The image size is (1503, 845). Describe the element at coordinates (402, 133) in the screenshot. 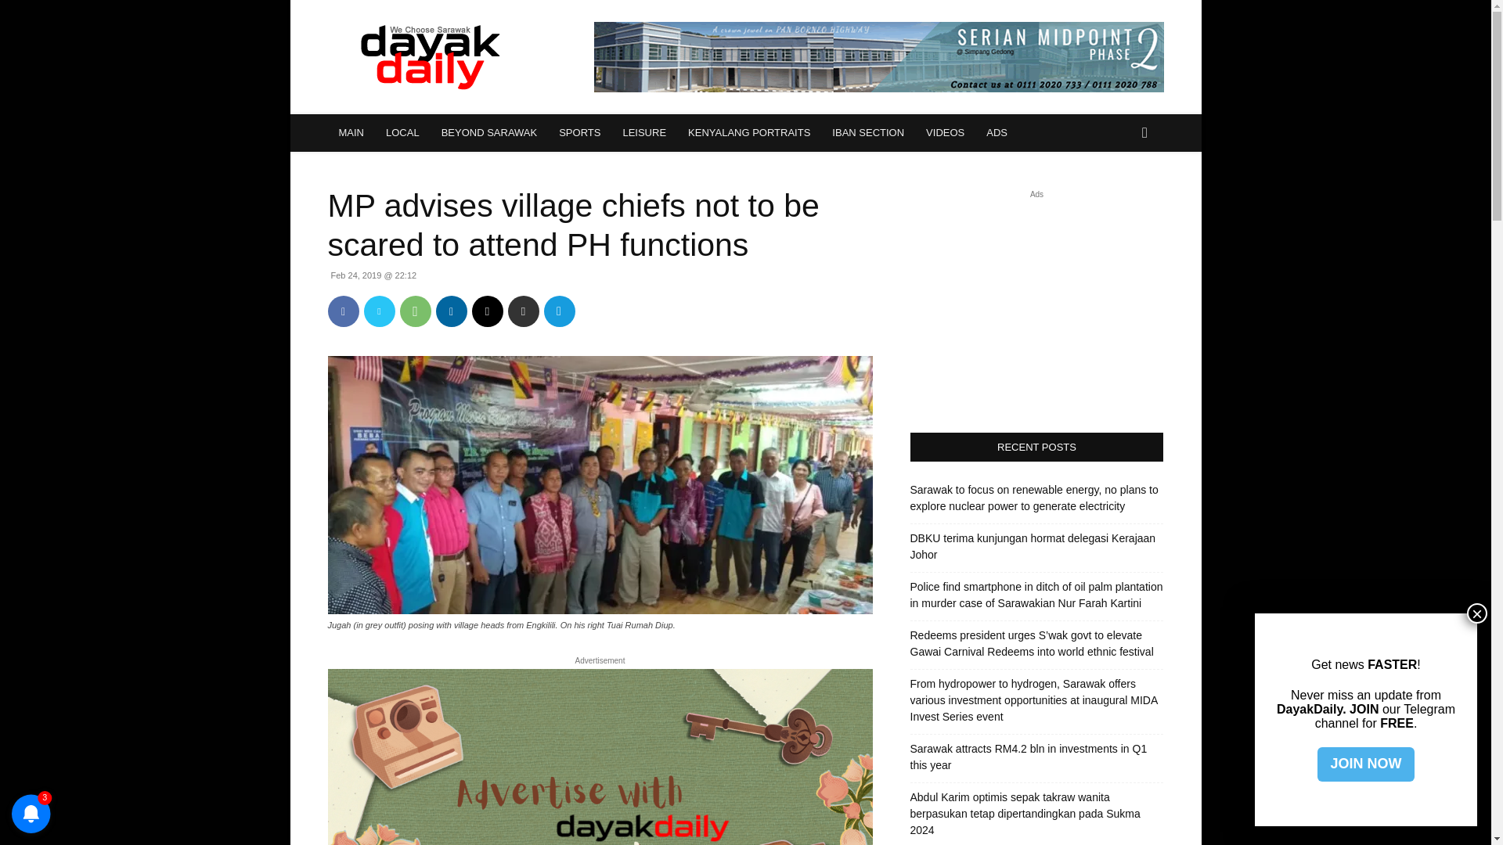

I see `LOCAL` at that location.